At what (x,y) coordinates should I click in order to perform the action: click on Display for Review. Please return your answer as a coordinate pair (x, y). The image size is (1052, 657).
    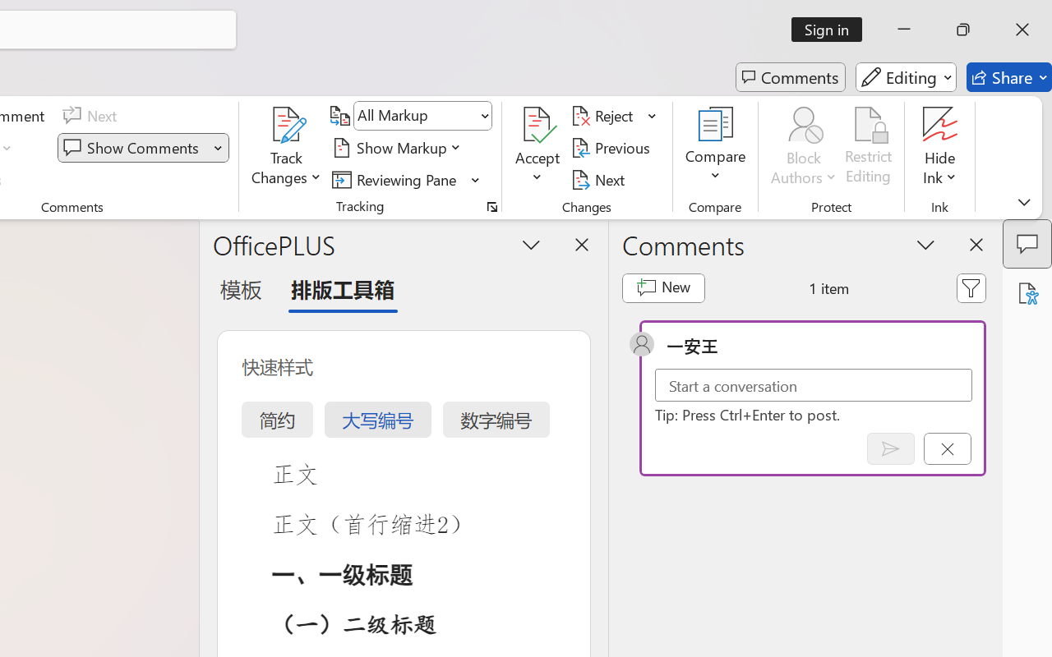
    Looking at the image, I should click on (422, 116).